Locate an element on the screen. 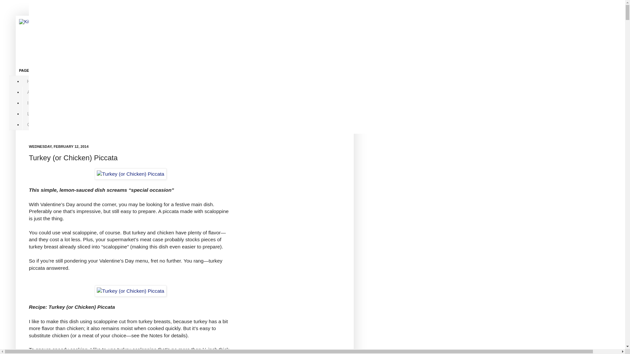  Links is located at coordinates (32, 113).